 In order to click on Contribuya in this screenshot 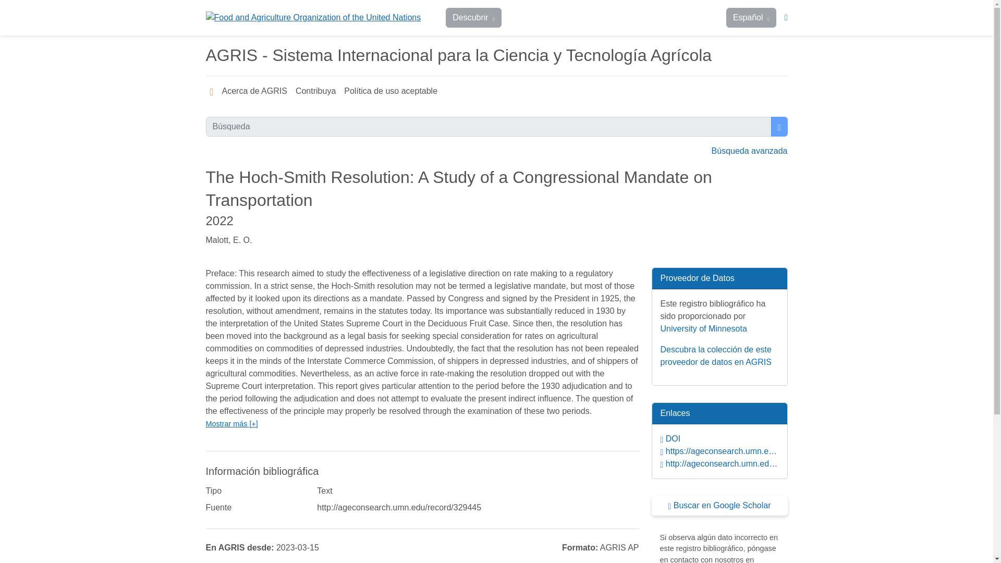, I will do `click(315, 91)`.